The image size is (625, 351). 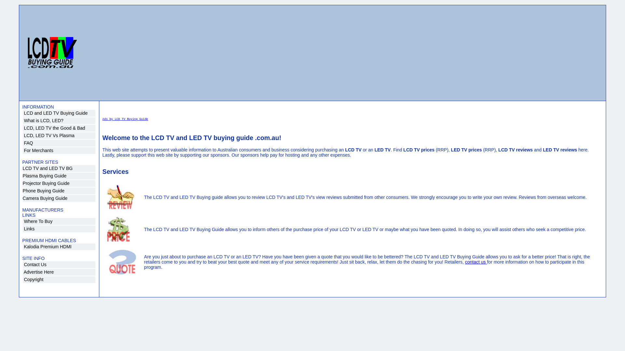 I want to click on  Advertise Here, so click(x=59, y=272).